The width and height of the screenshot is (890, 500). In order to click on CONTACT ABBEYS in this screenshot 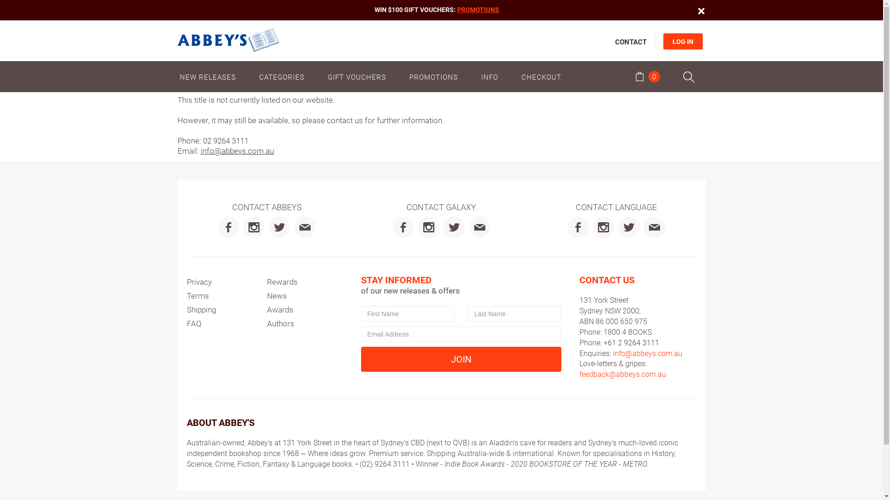, I will do `click(267, 207)`.